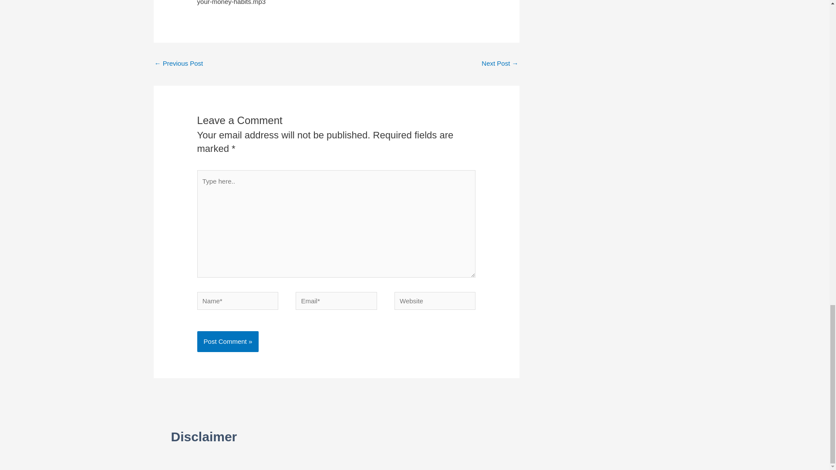 The height and width of the screenshot is (470, 836). I want to click on For 7 days try something new., so click(179, 64).